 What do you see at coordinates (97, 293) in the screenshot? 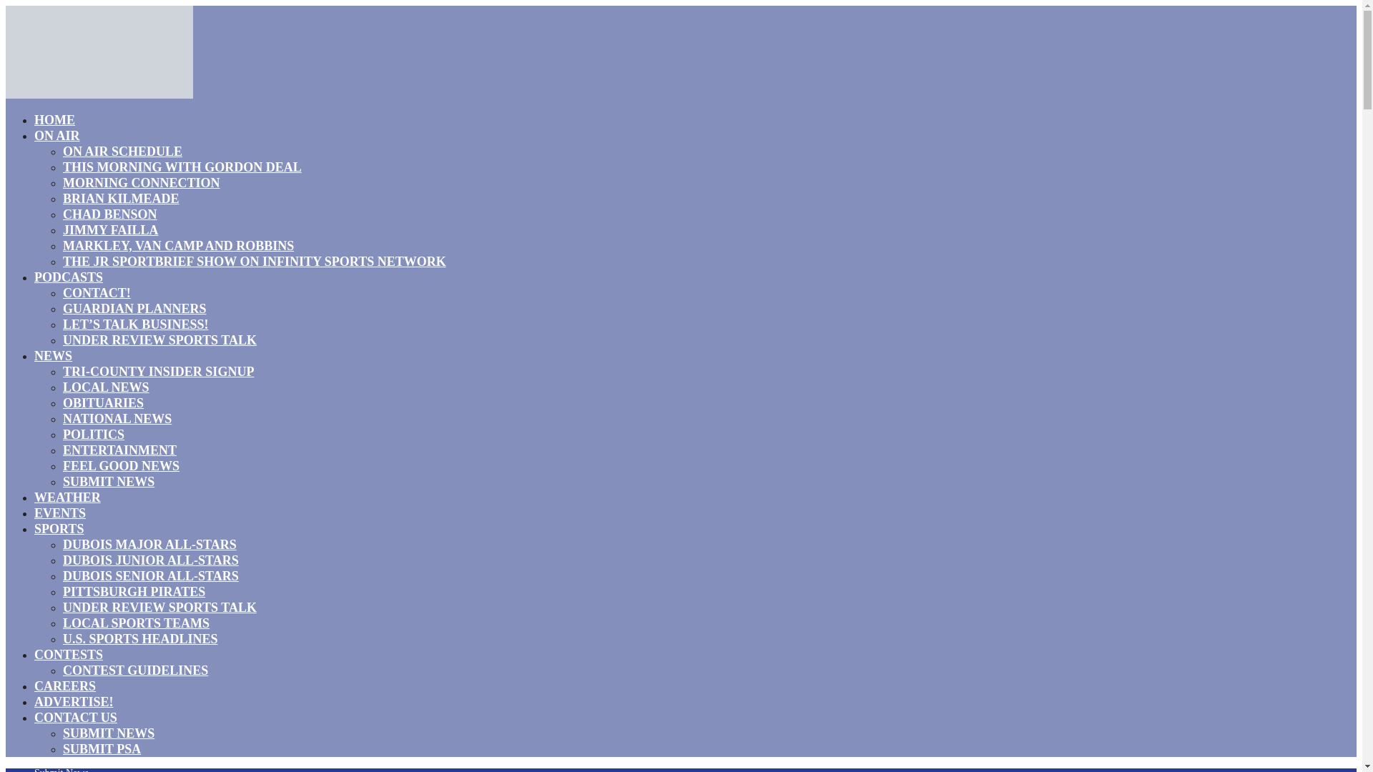
I see `CONTACT!` at bounding box center [97, 293].